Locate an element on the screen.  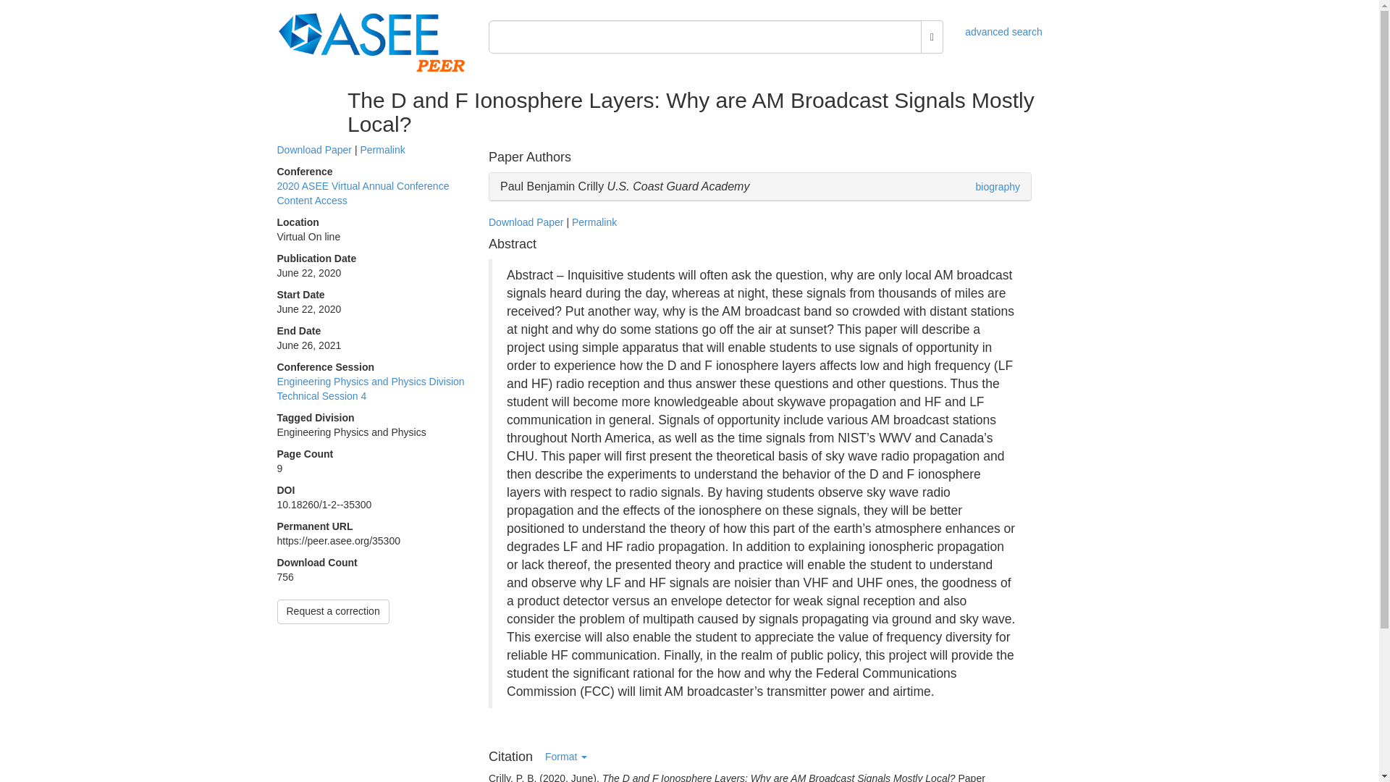
Permalink is located at coordinates (594, 222).